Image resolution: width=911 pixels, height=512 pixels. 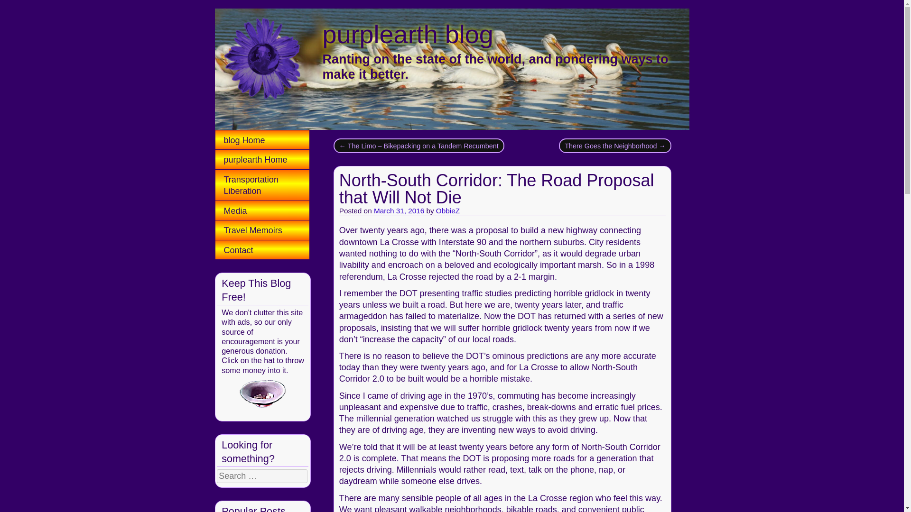 I want to click on Contact purplearth, so click(x=262, y=249).